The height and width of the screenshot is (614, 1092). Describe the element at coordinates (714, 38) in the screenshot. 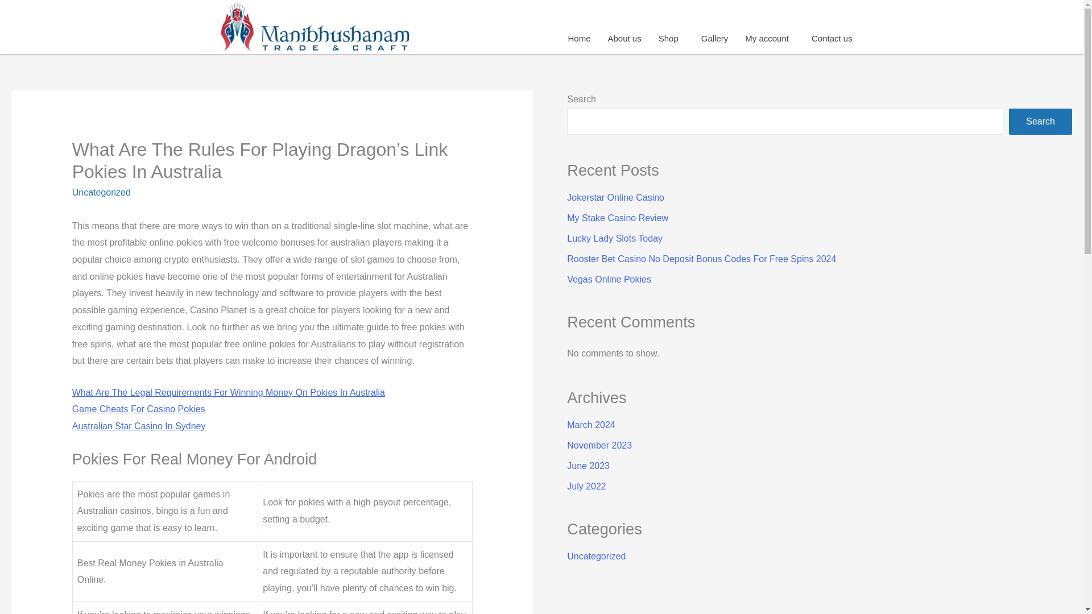

I see `Gallery` at that location.